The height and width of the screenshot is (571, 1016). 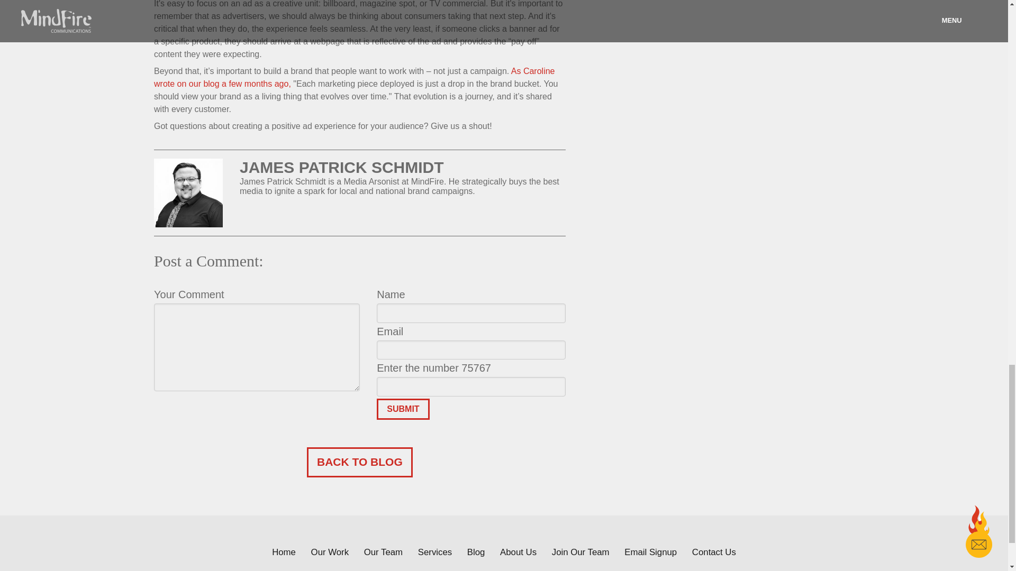 What do you see at coordinates (284, 552) in the screenshot?
I see `Home` at bounding box center [284, 552].